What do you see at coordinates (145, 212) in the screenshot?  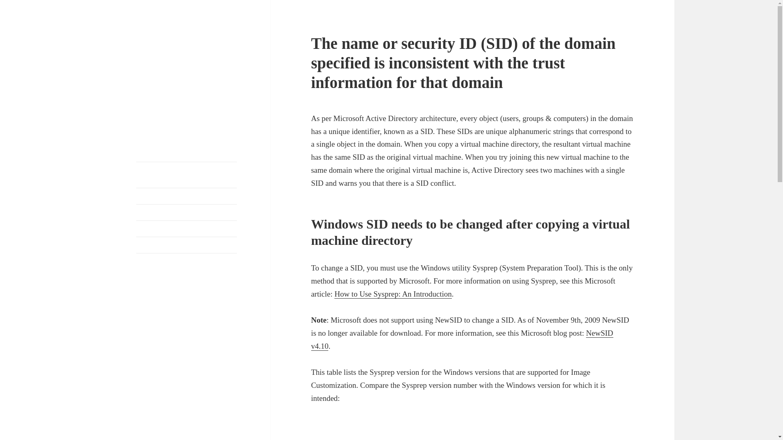 I see `Python` at bounding box center [145, 212].